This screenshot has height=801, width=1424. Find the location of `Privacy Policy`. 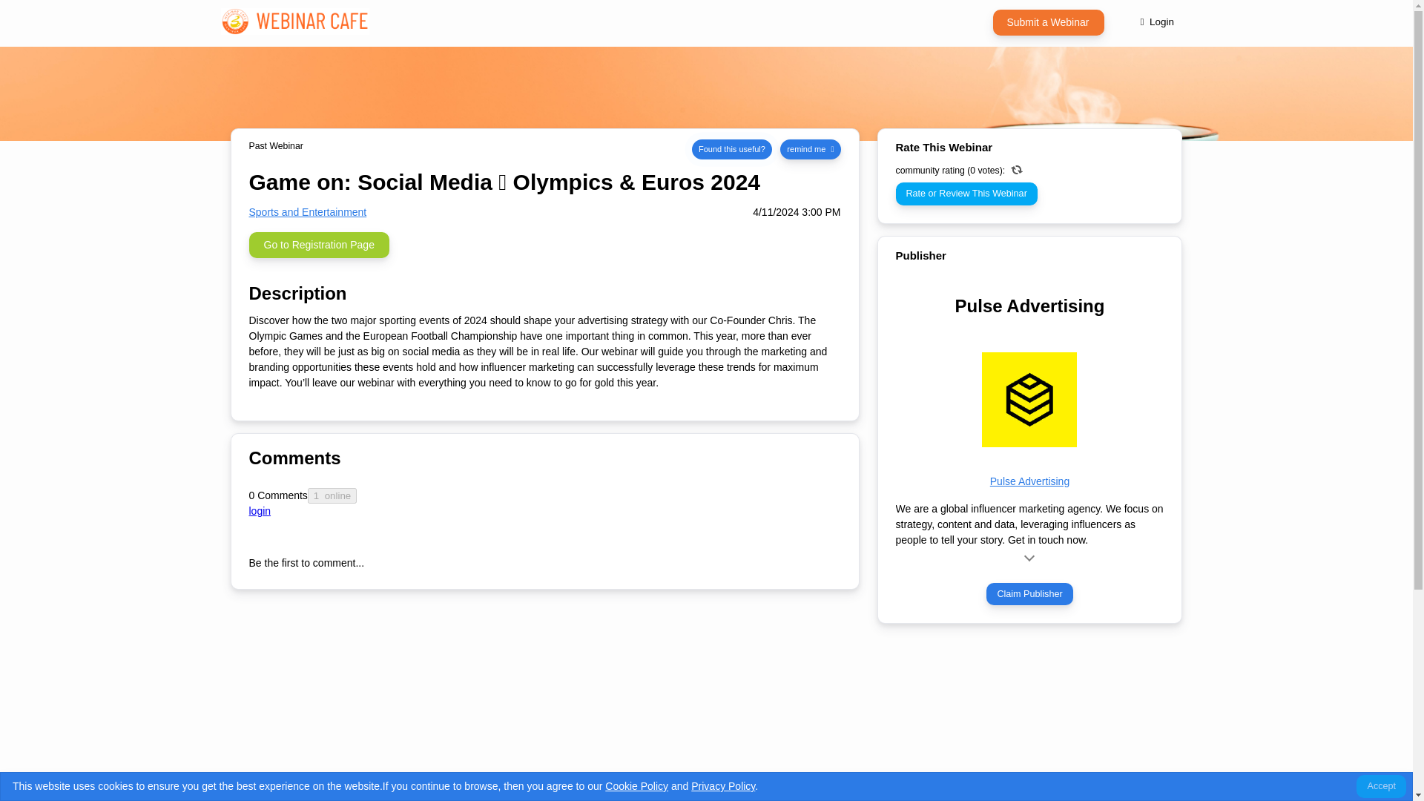

Privacy Policy is located at coordinates (722, 786).